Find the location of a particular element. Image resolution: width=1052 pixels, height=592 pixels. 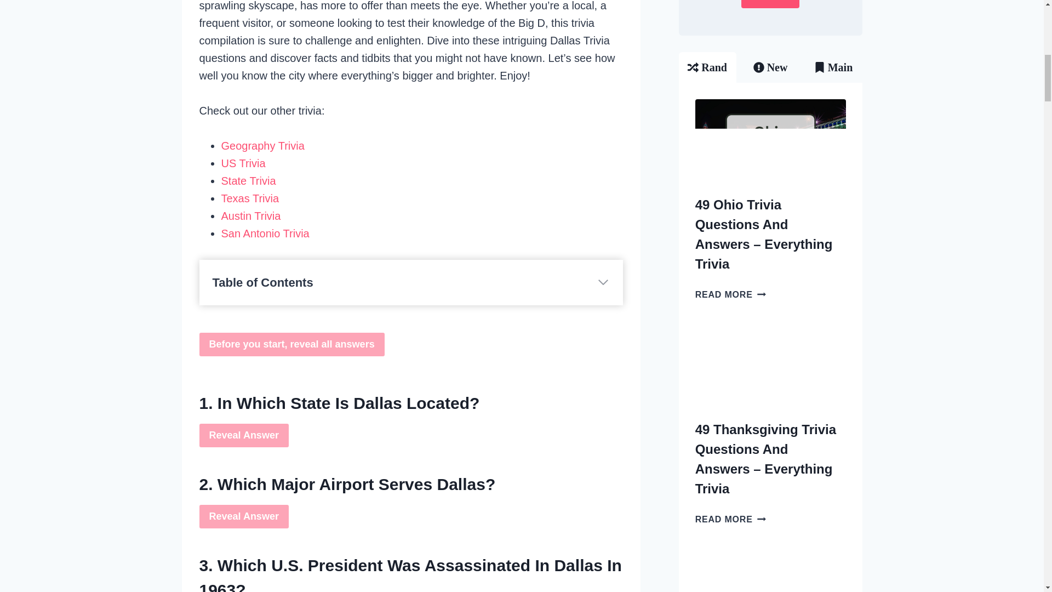

San Antonio Trivia is located at coordinates (265, 234).